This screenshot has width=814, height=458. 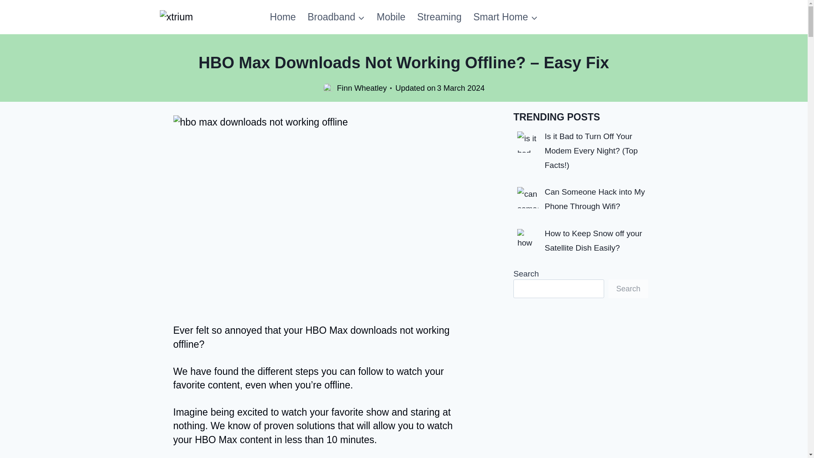 What do you see at coordinates (283, 17) in the screenshot?
I see `Home` at bounding box center [283, 17].